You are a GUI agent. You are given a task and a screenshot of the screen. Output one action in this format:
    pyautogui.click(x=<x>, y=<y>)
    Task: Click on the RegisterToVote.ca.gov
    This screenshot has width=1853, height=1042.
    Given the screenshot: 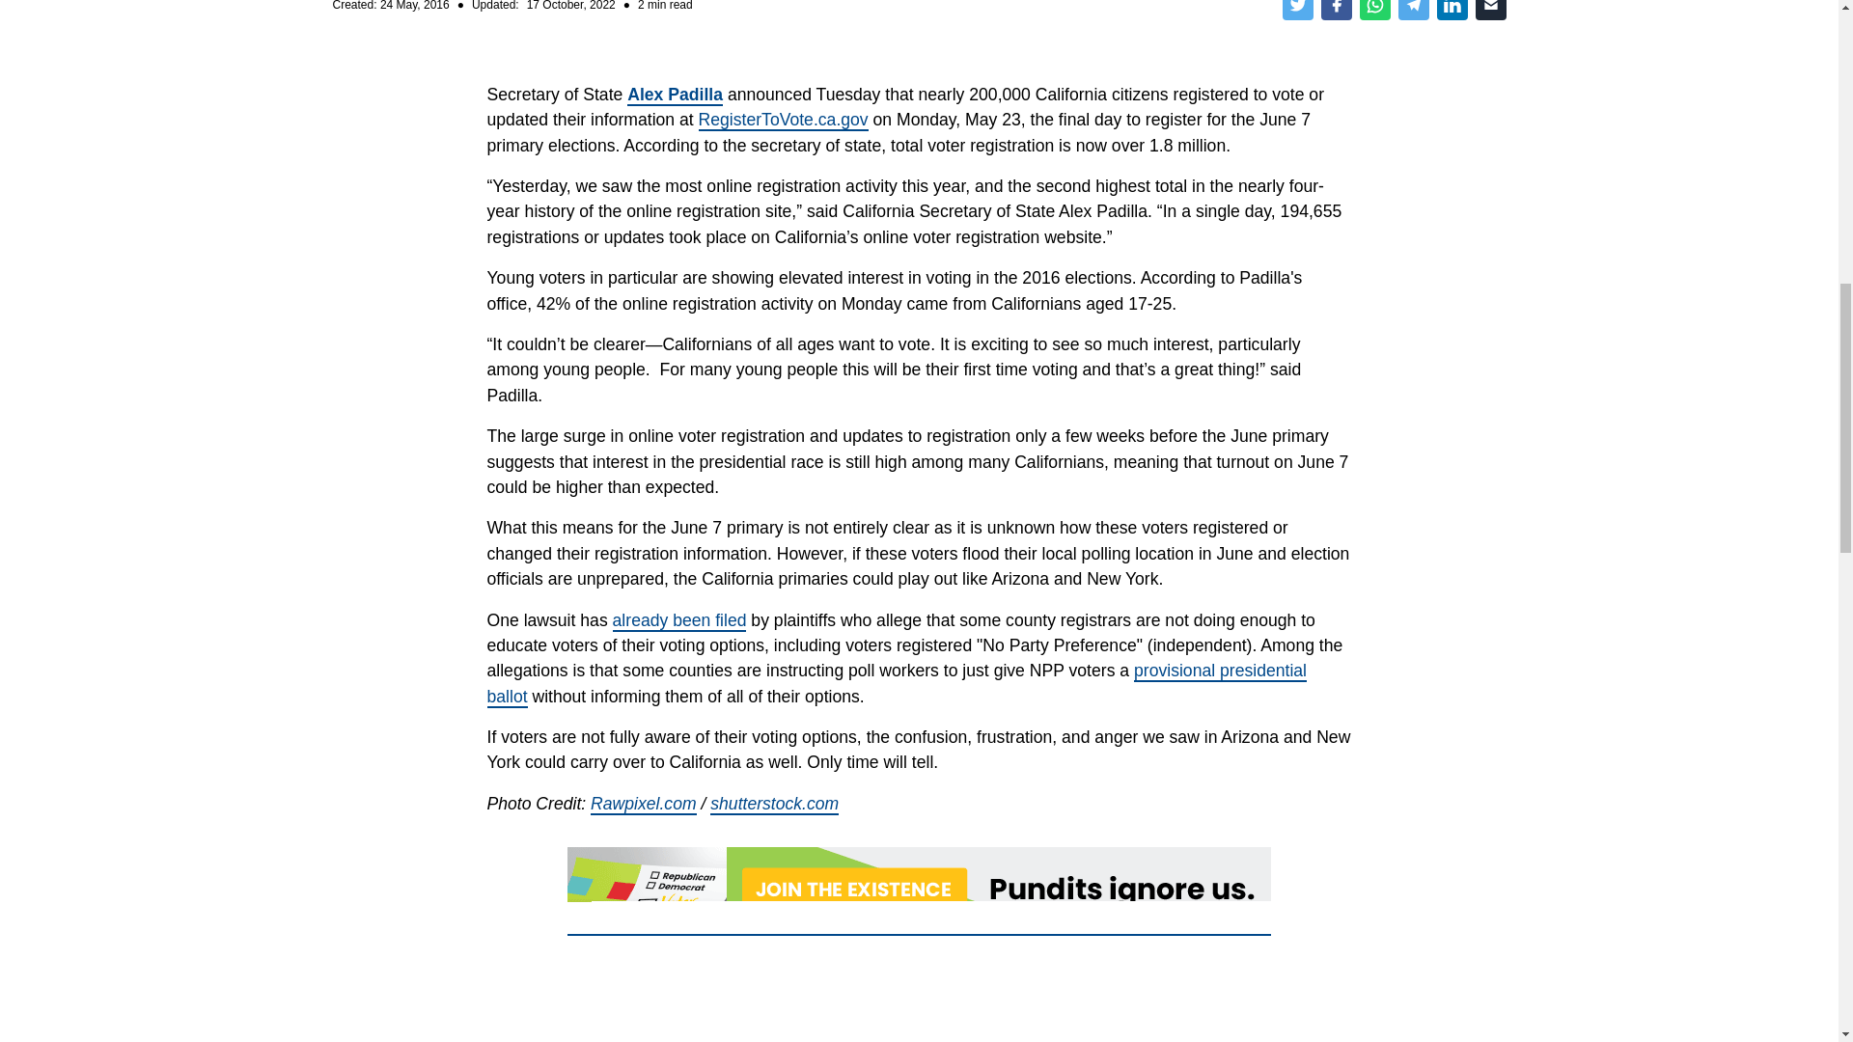 What is the action you would take?
    pyautogui.click(x=784, y=121)
    